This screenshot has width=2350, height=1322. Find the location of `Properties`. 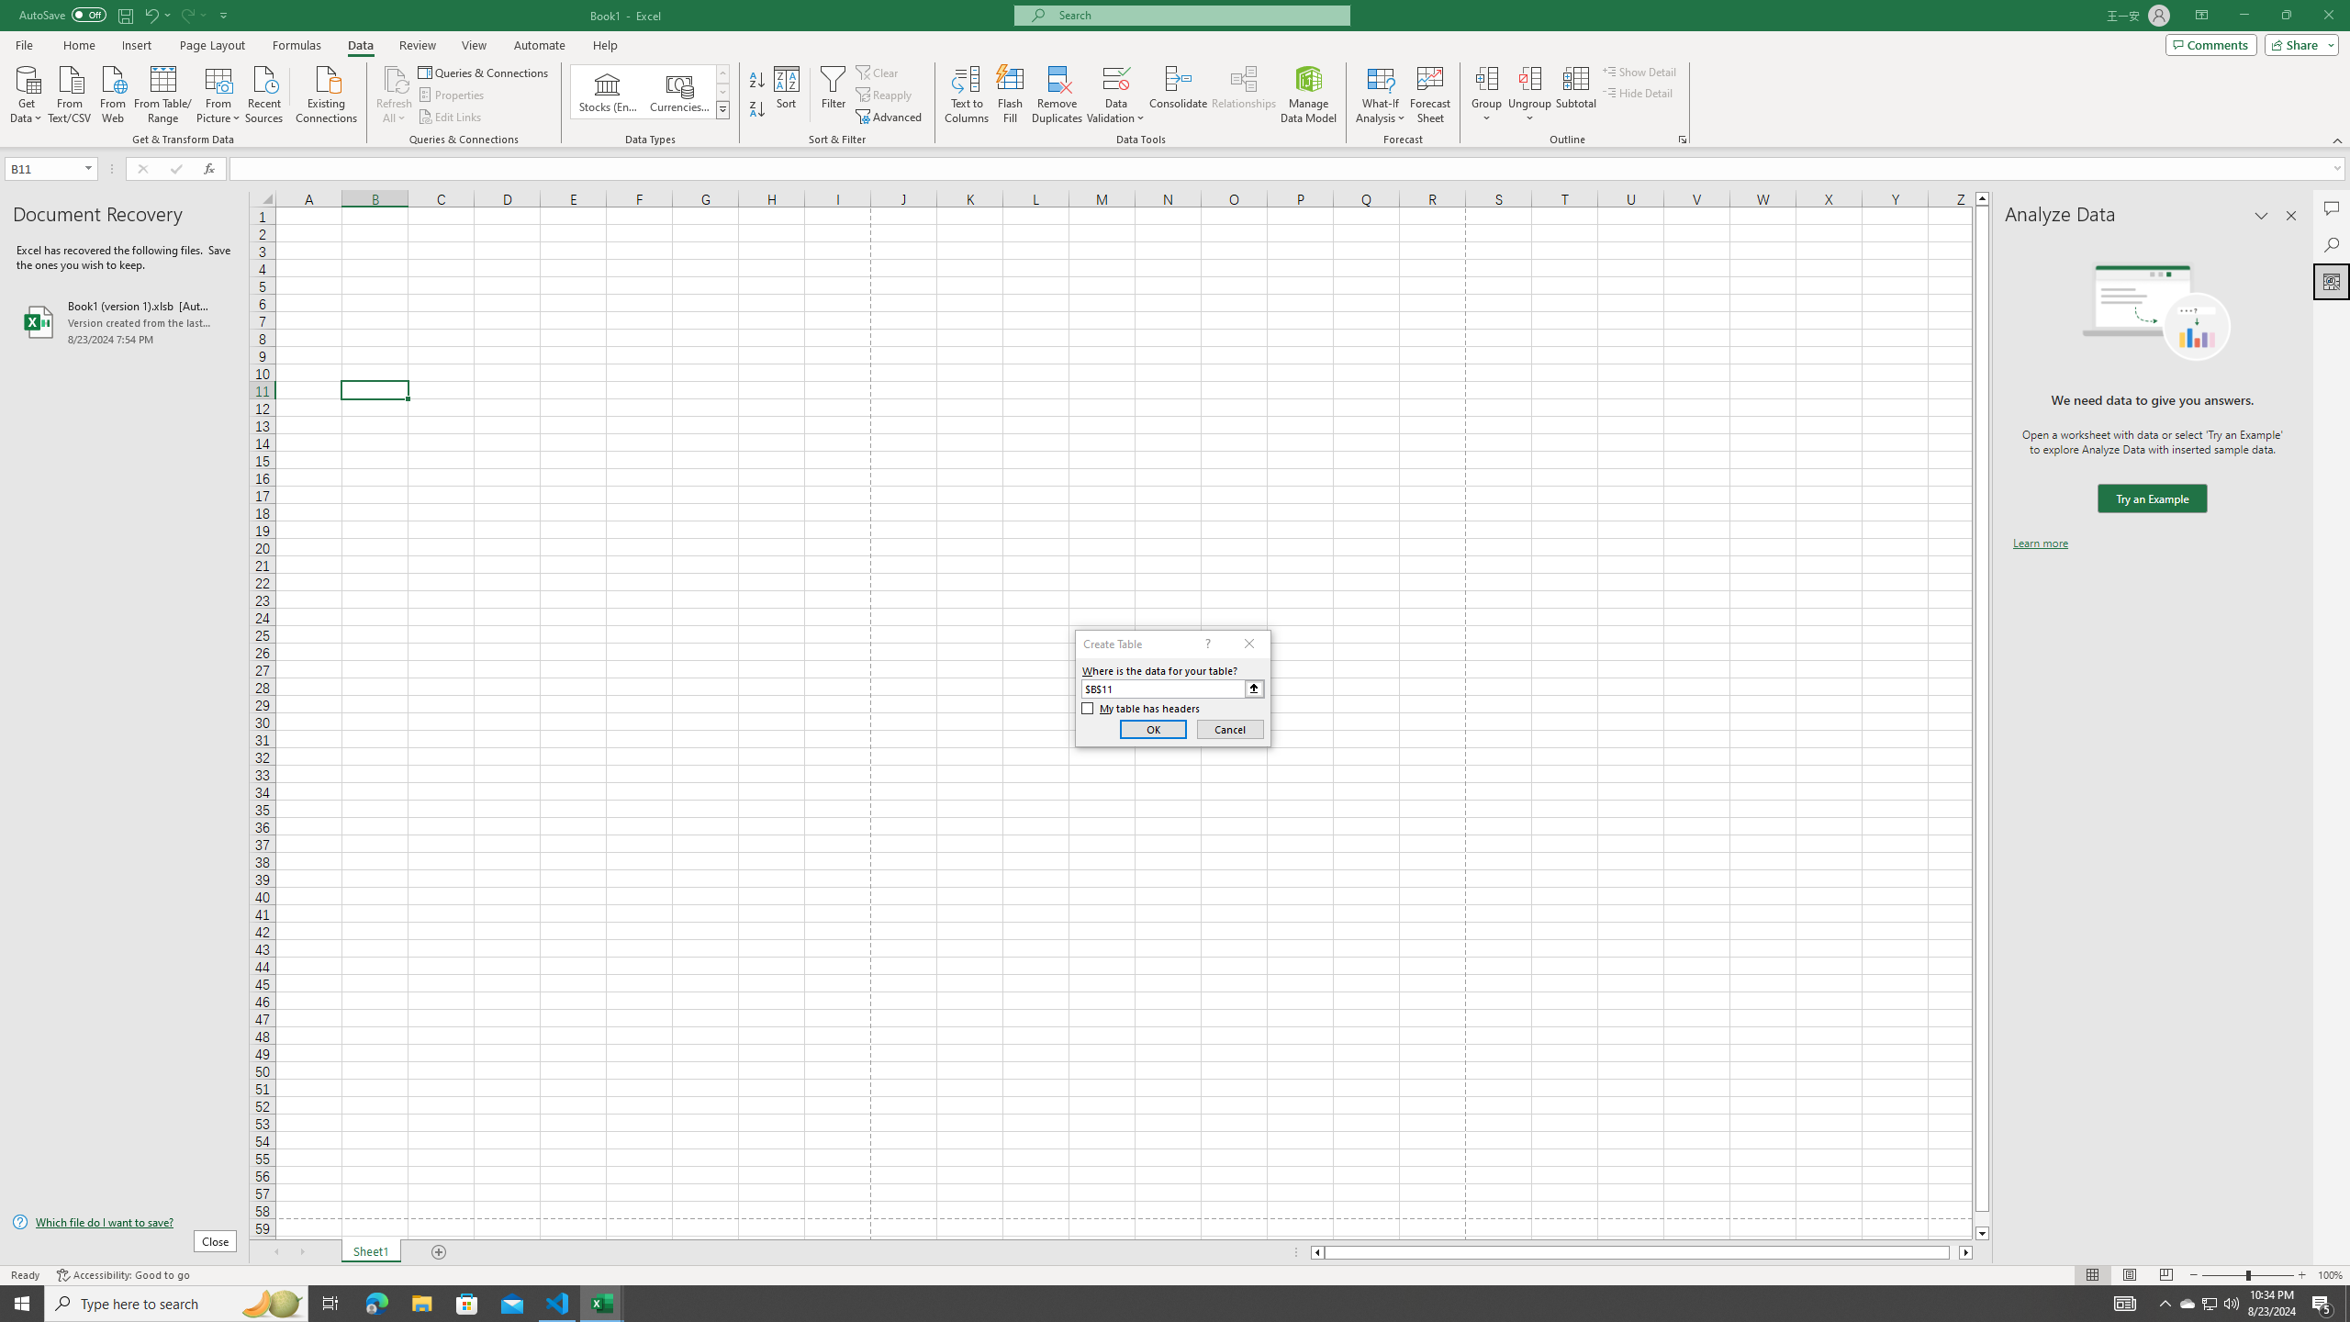

Properties is located at coordinates (453, 95).